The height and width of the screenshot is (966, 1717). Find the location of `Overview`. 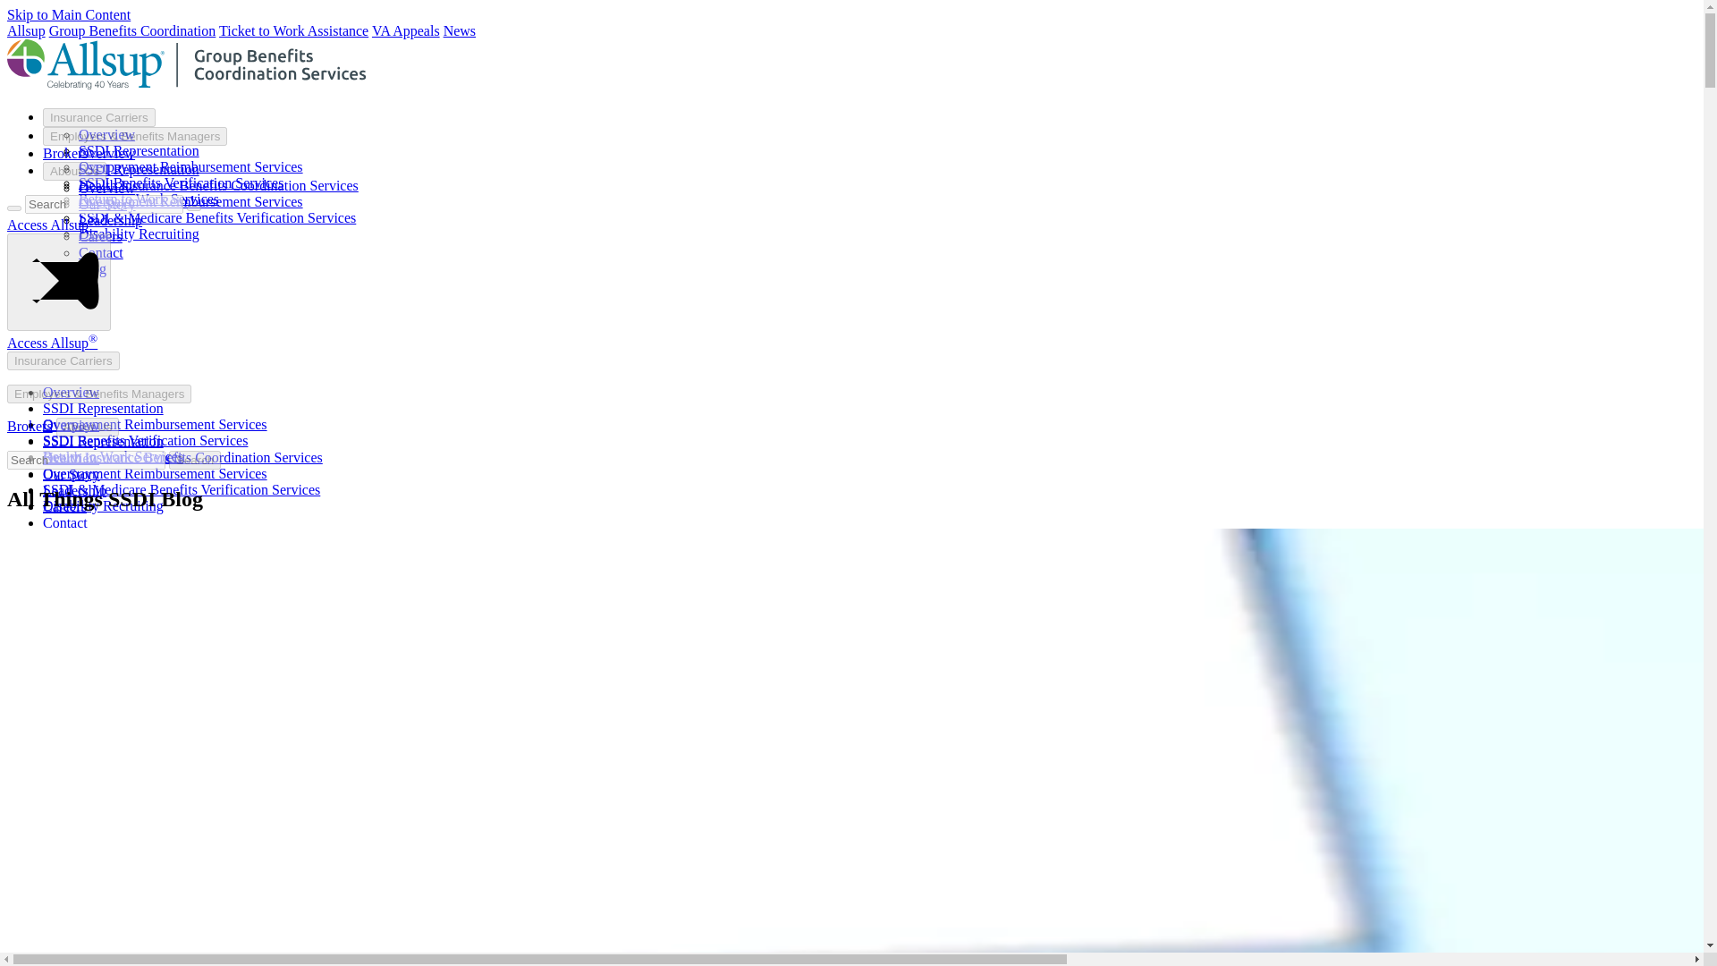

Overview is located at coordinates (107, 188).